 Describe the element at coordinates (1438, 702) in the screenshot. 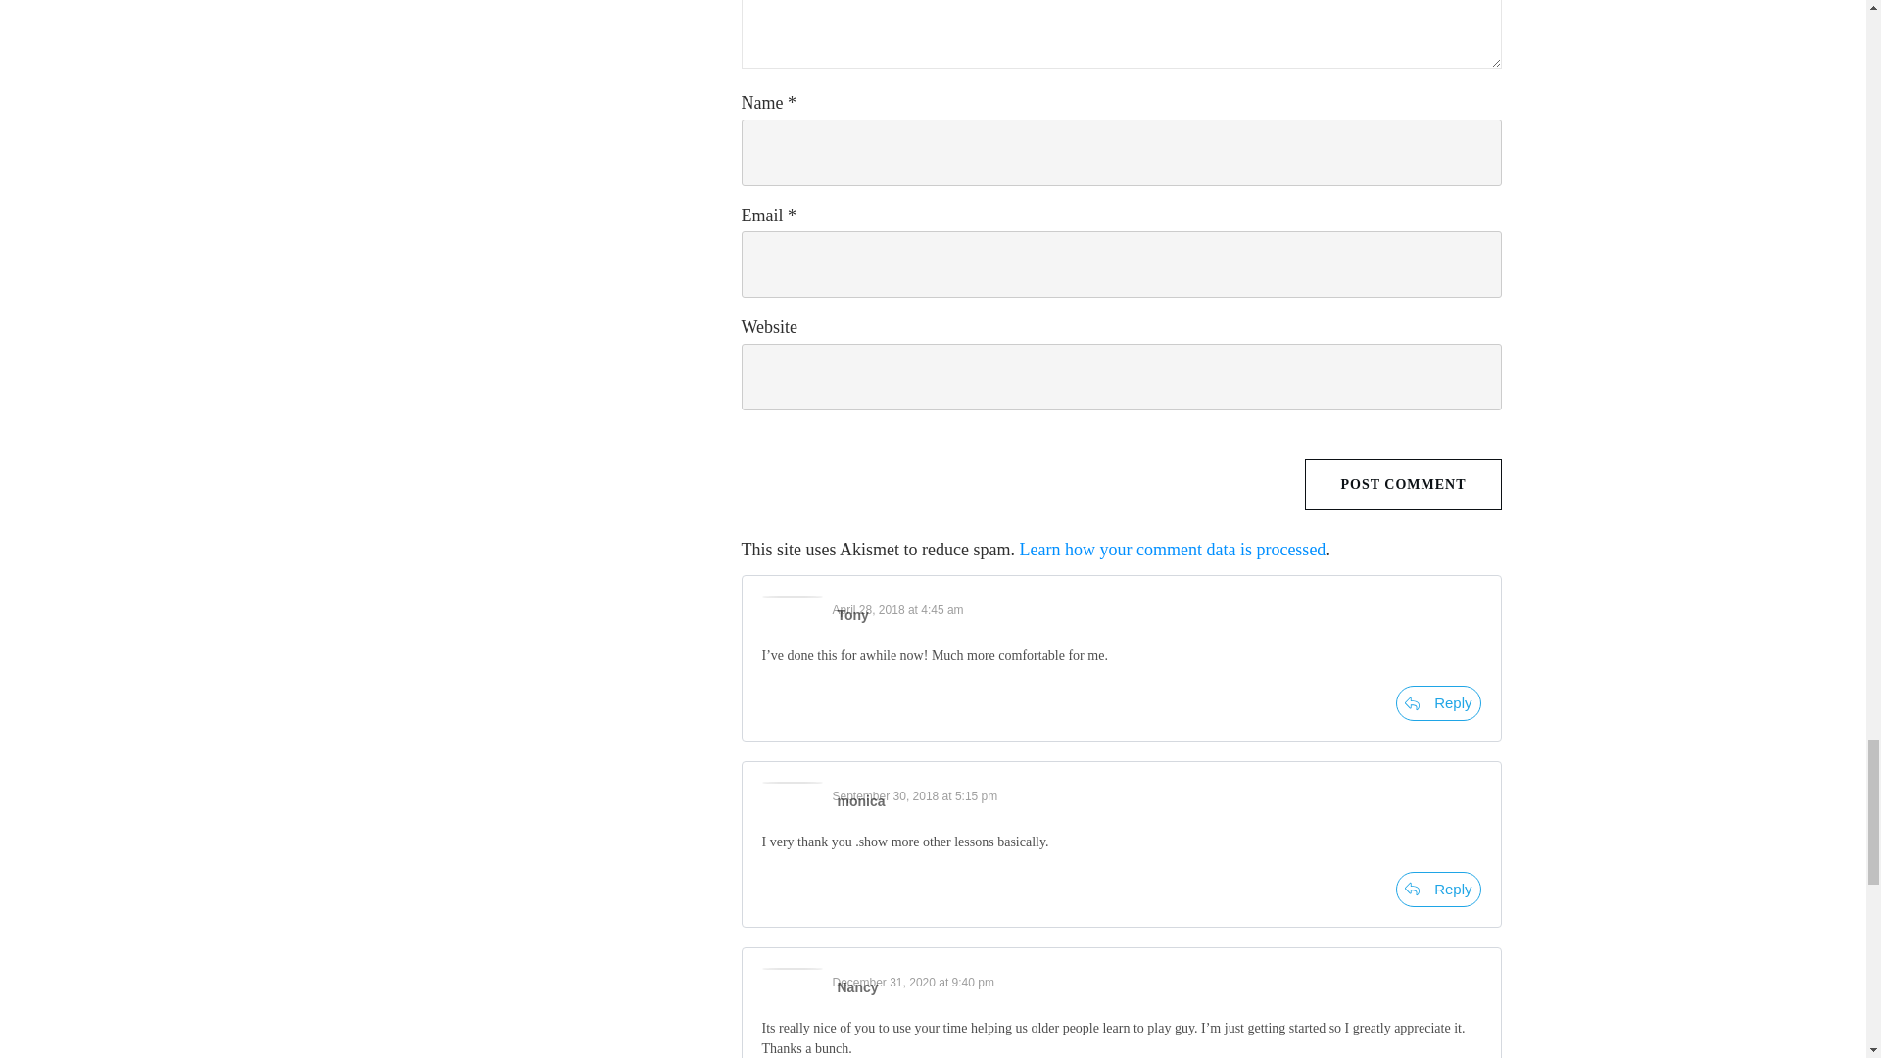

I see `Reply` at that location.